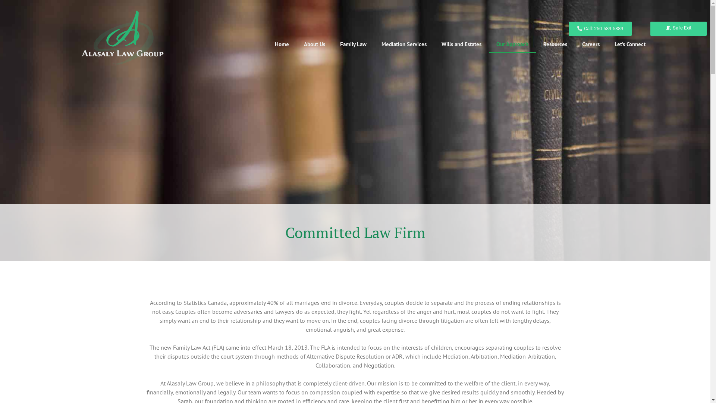 Image resolution: width=716 pixels, height=403 pixels. Describe the element at coordinates (462, 44) in the screenshot. I see `Wills and Estates` at that location.